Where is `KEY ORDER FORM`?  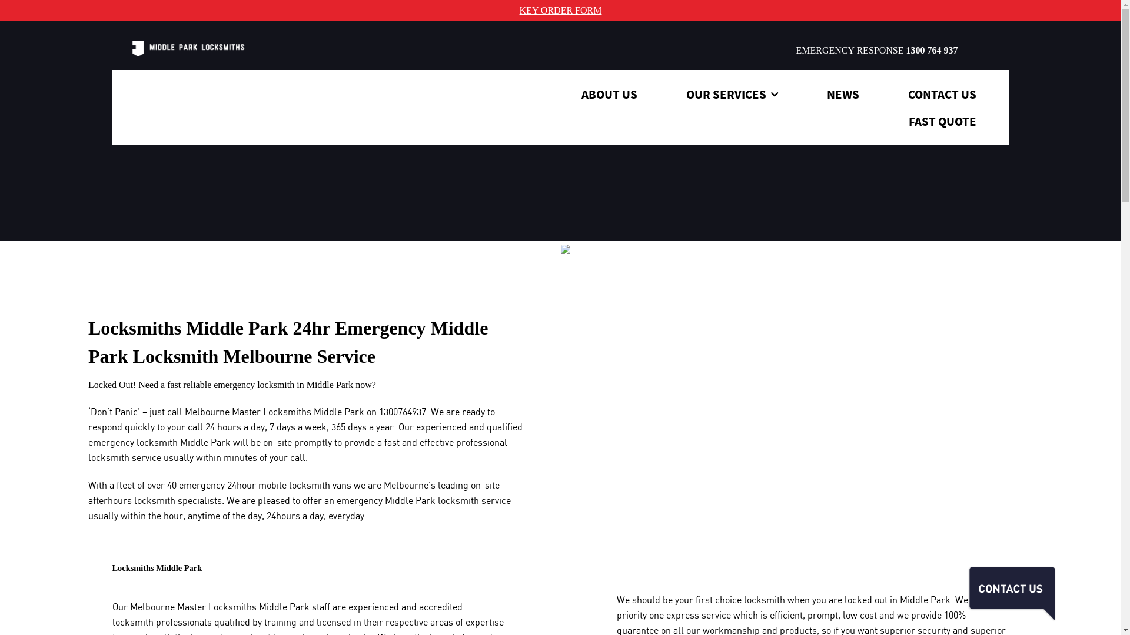
KEY ORDER FORM is located at coordinates (561, 10).